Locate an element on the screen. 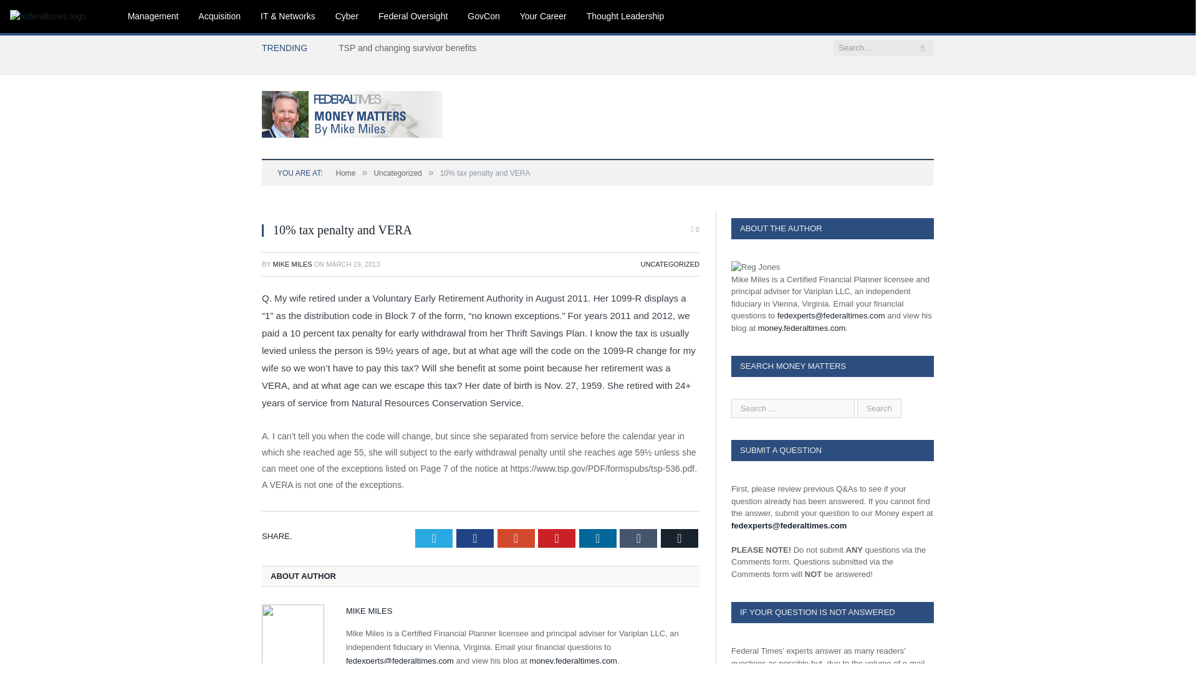  Search is located at coordinates (879, 408).